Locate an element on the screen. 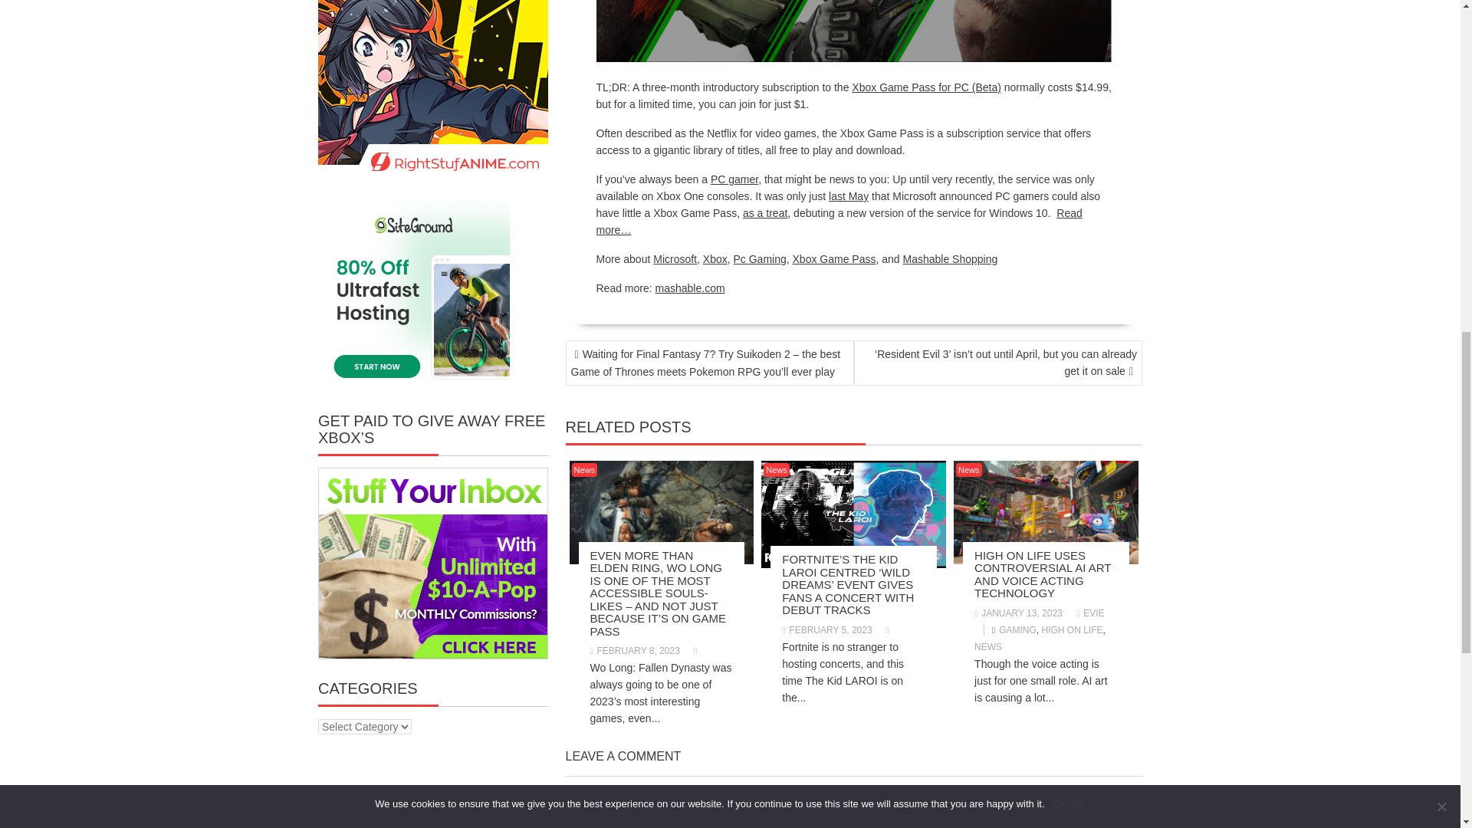  Microsoft is located at coordinates (675, 259).